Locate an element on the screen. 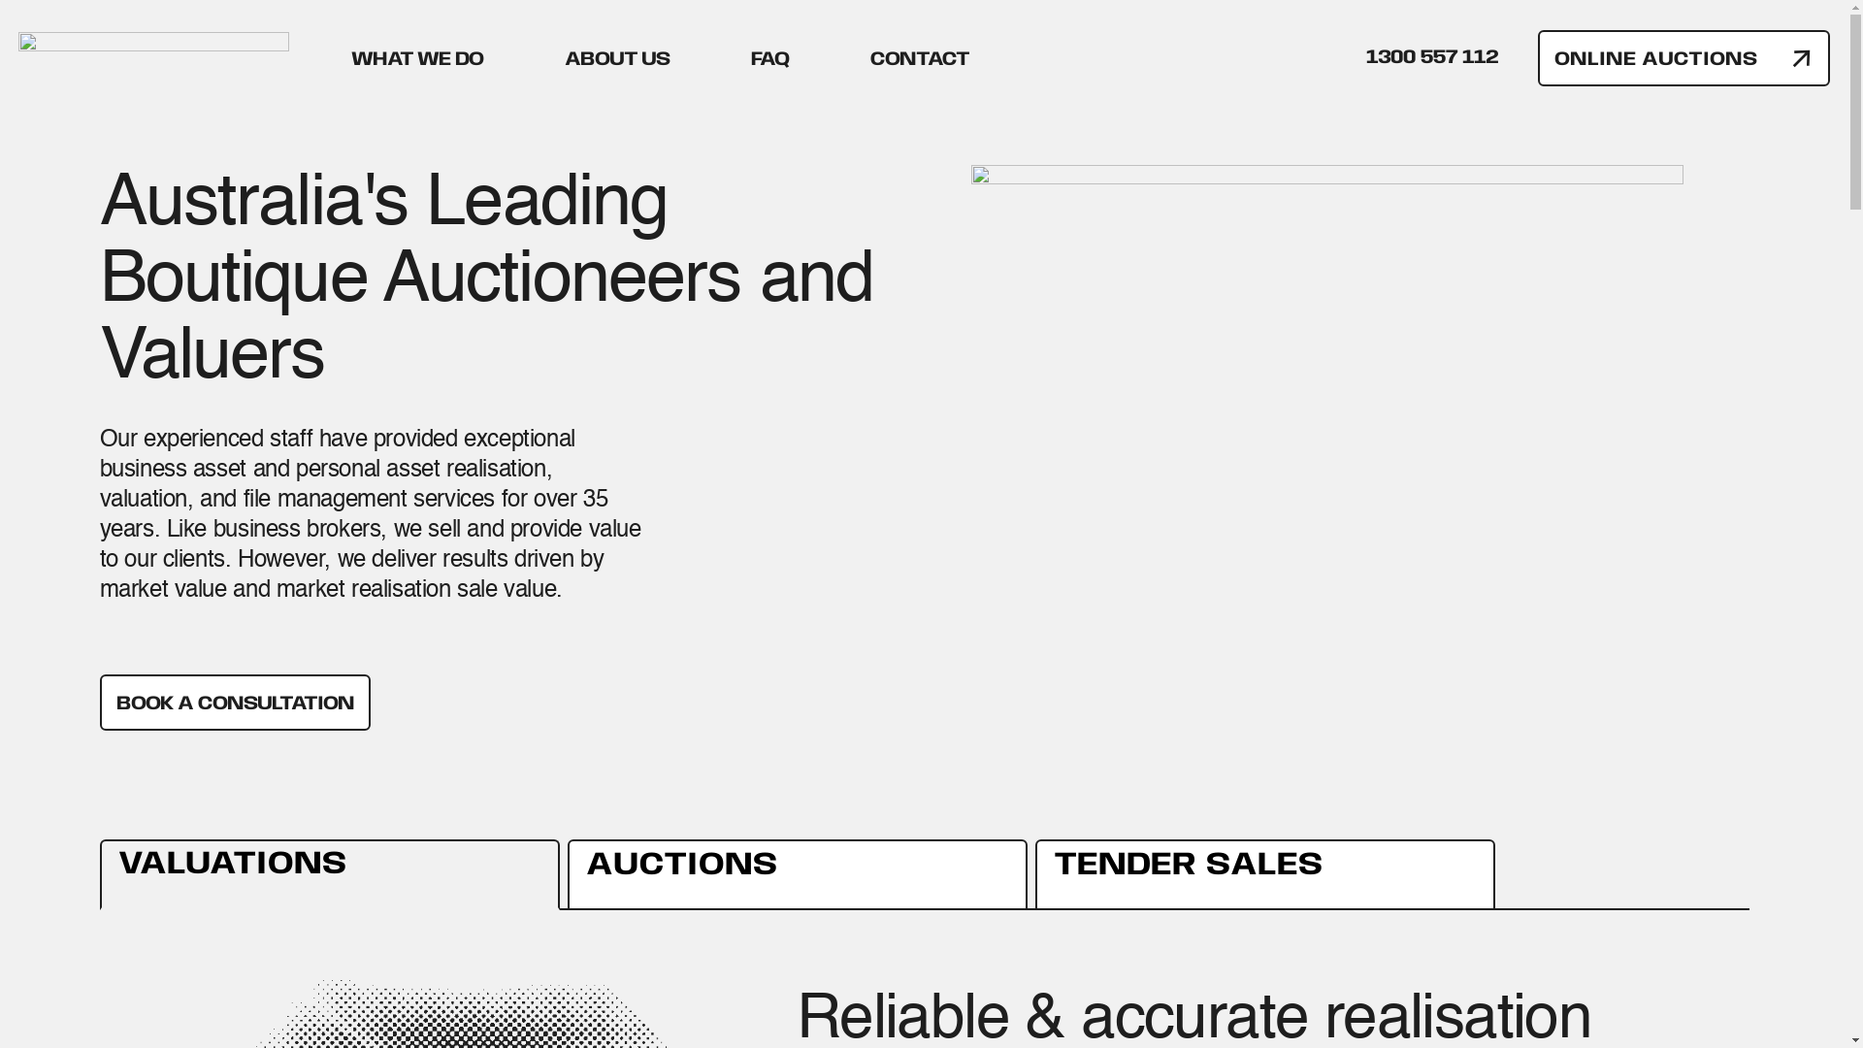  AUCTIONS is located at coordinates (797, 875).